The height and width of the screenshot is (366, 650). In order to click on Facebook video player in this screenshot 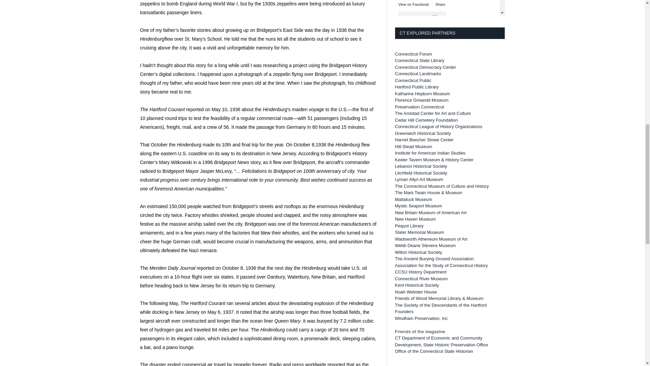, I will do `click(447, 176)`.